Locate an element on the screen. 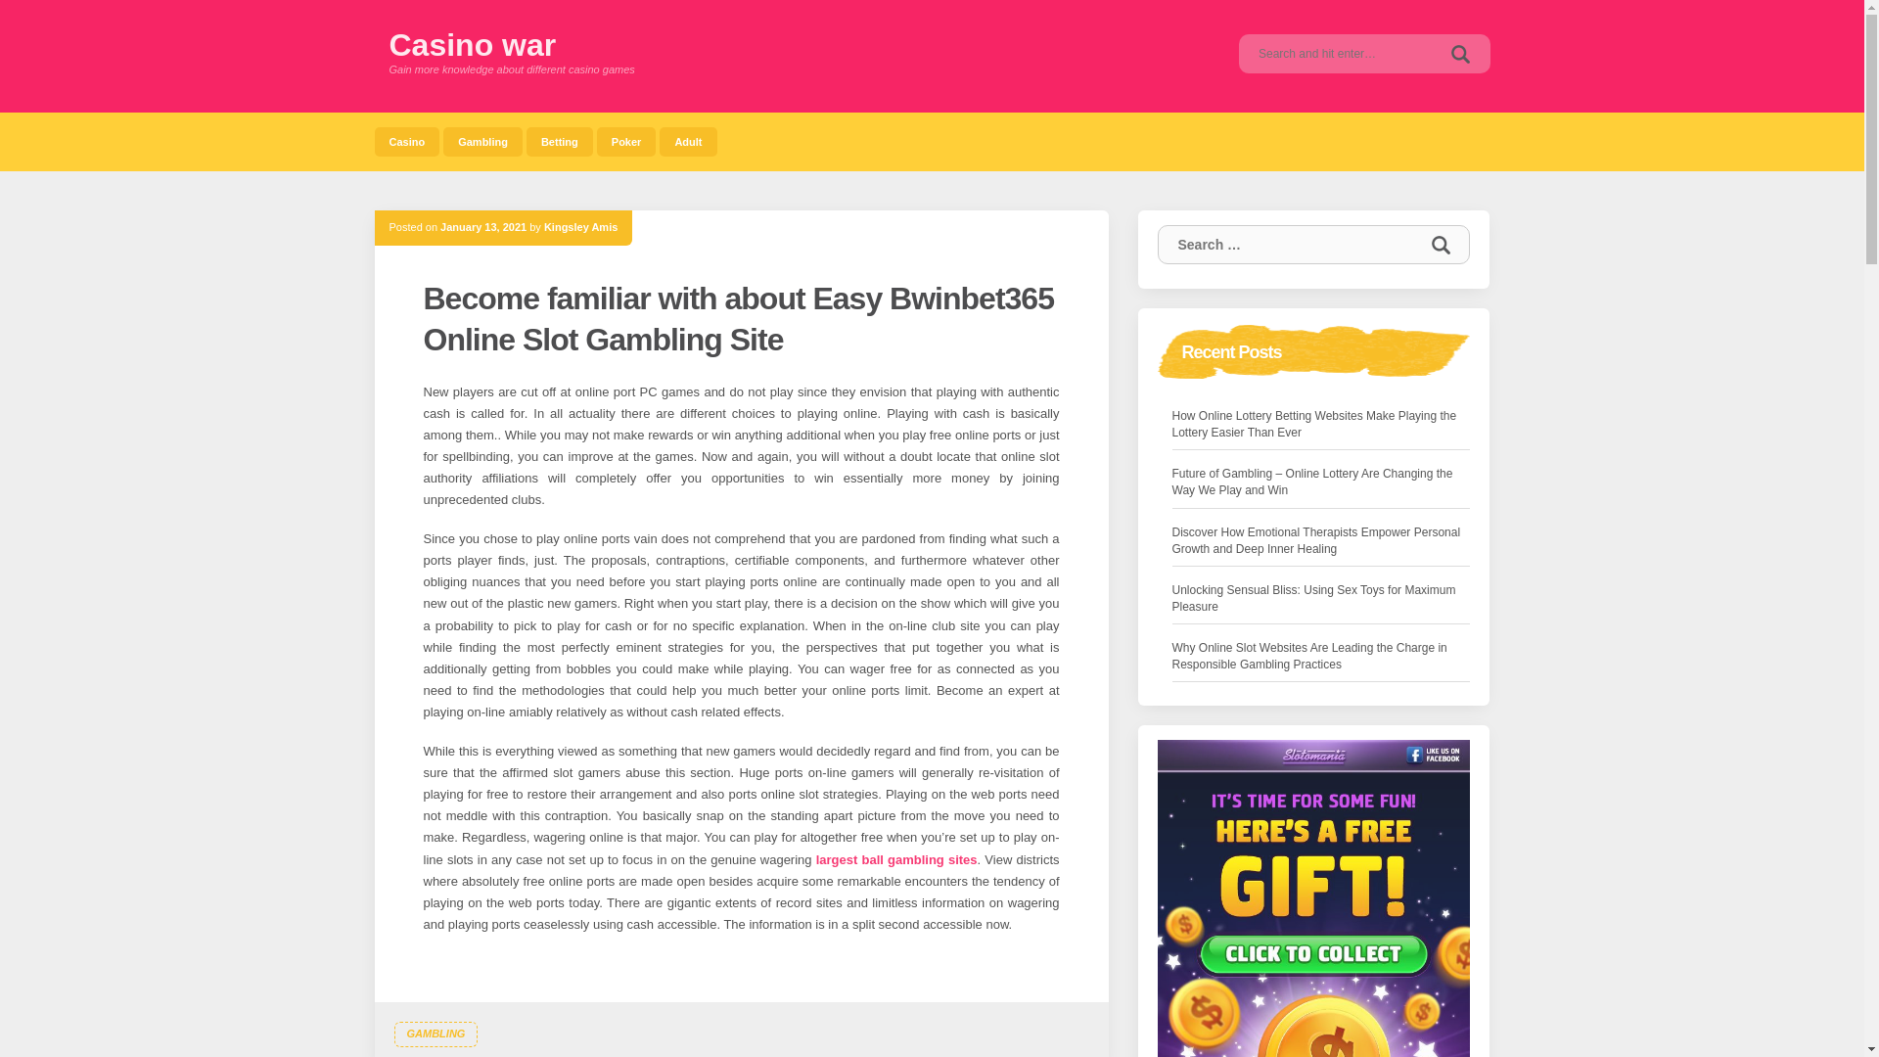 This screenshot has height=1057, width=1879. Search is located at coordinates (1440, 245).